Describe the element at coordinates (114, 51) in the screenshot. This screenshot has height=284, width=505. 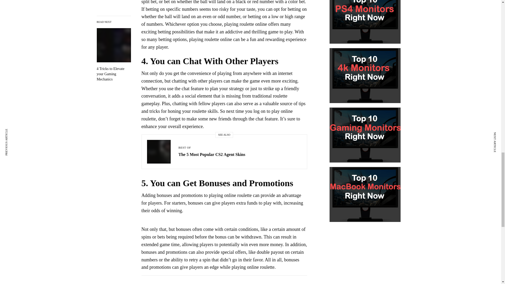
I see `4 Tricks to Elevate your Gaming Mechanics` at that location.